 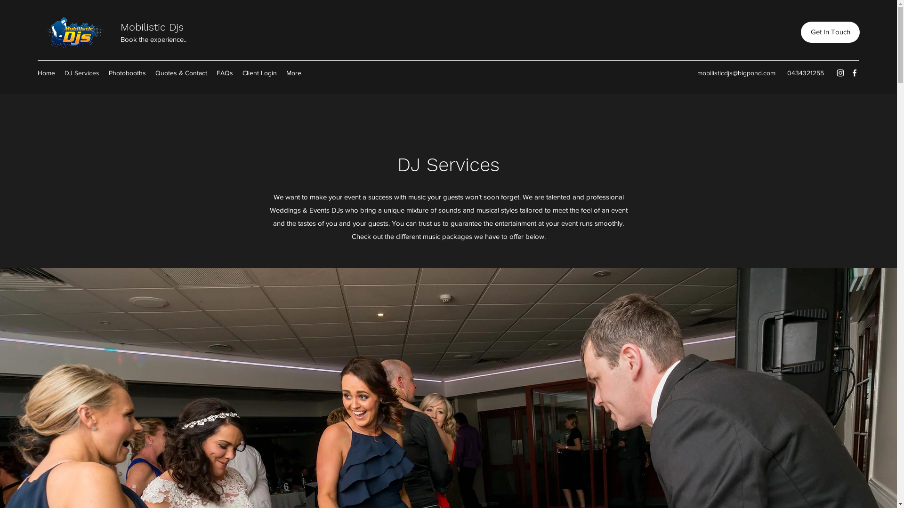 I want to click on Quotes & Contact, so click(x=181, y=73).